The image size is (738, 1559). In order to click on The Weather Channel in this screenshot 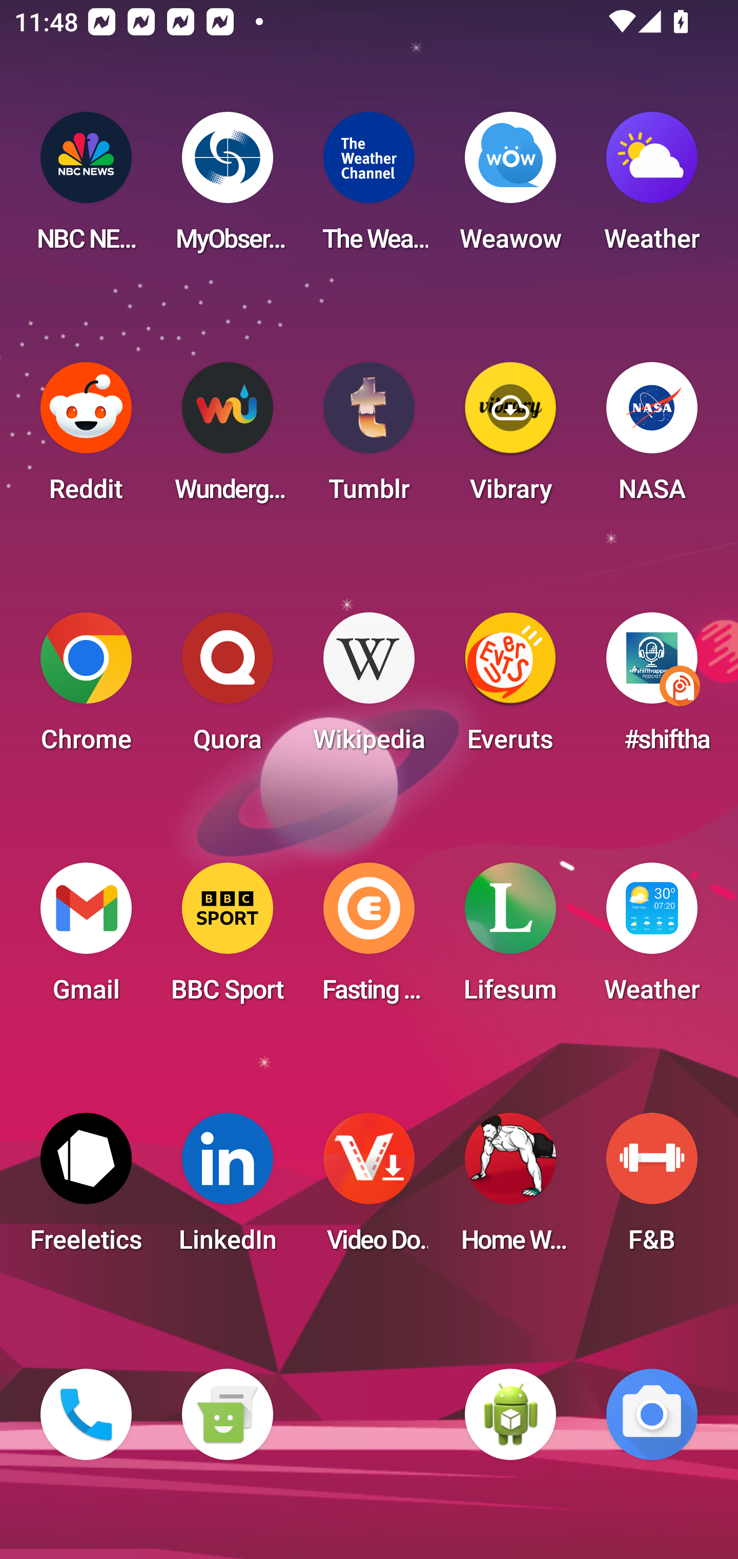, I will do `click(369, 188)`.